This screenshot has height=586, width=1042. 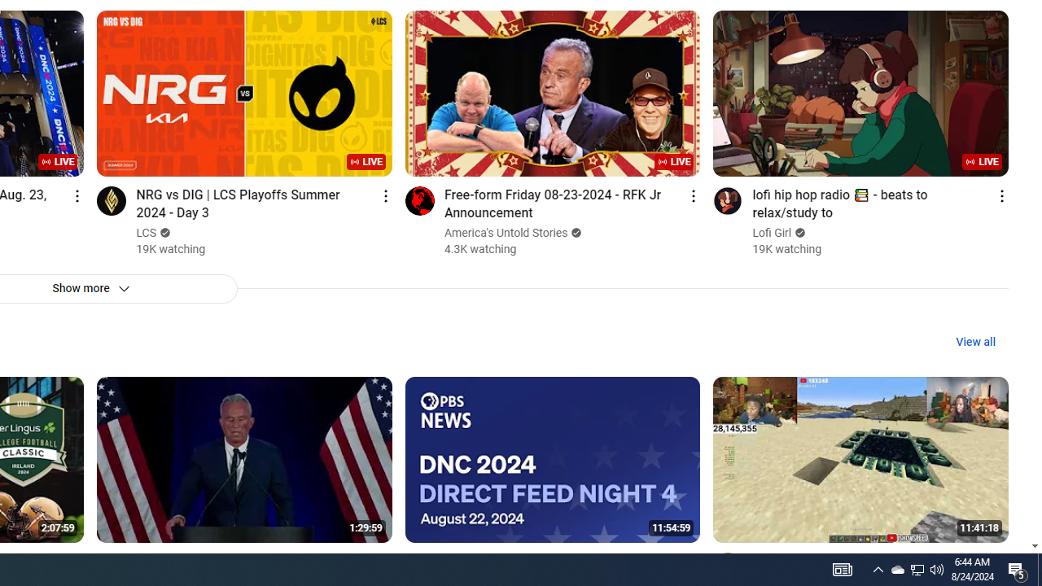 I want to click on America's Untold Stories, so click(x=506, y=233).